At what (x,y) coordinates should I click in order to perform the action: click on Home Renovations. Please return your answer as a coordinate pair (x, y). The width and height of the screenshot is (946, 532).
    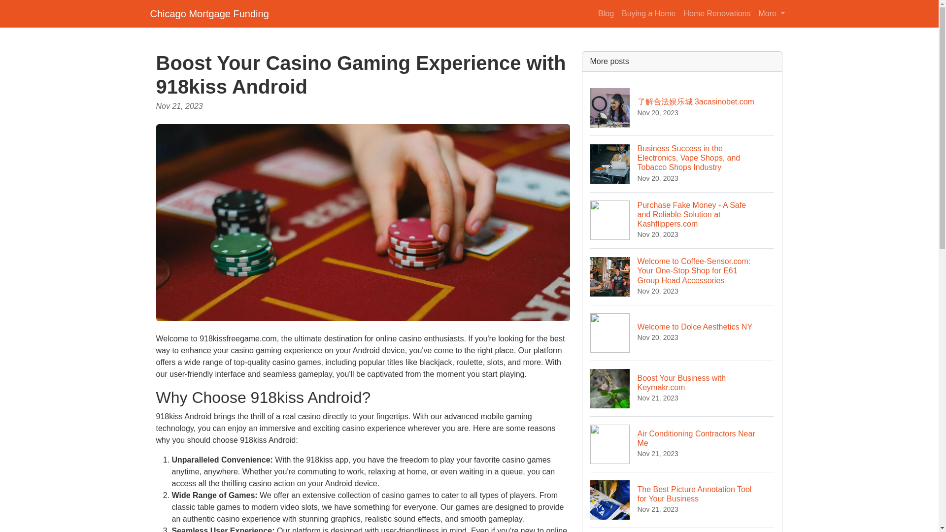
    Looking at the image, I should click on (716, 13).